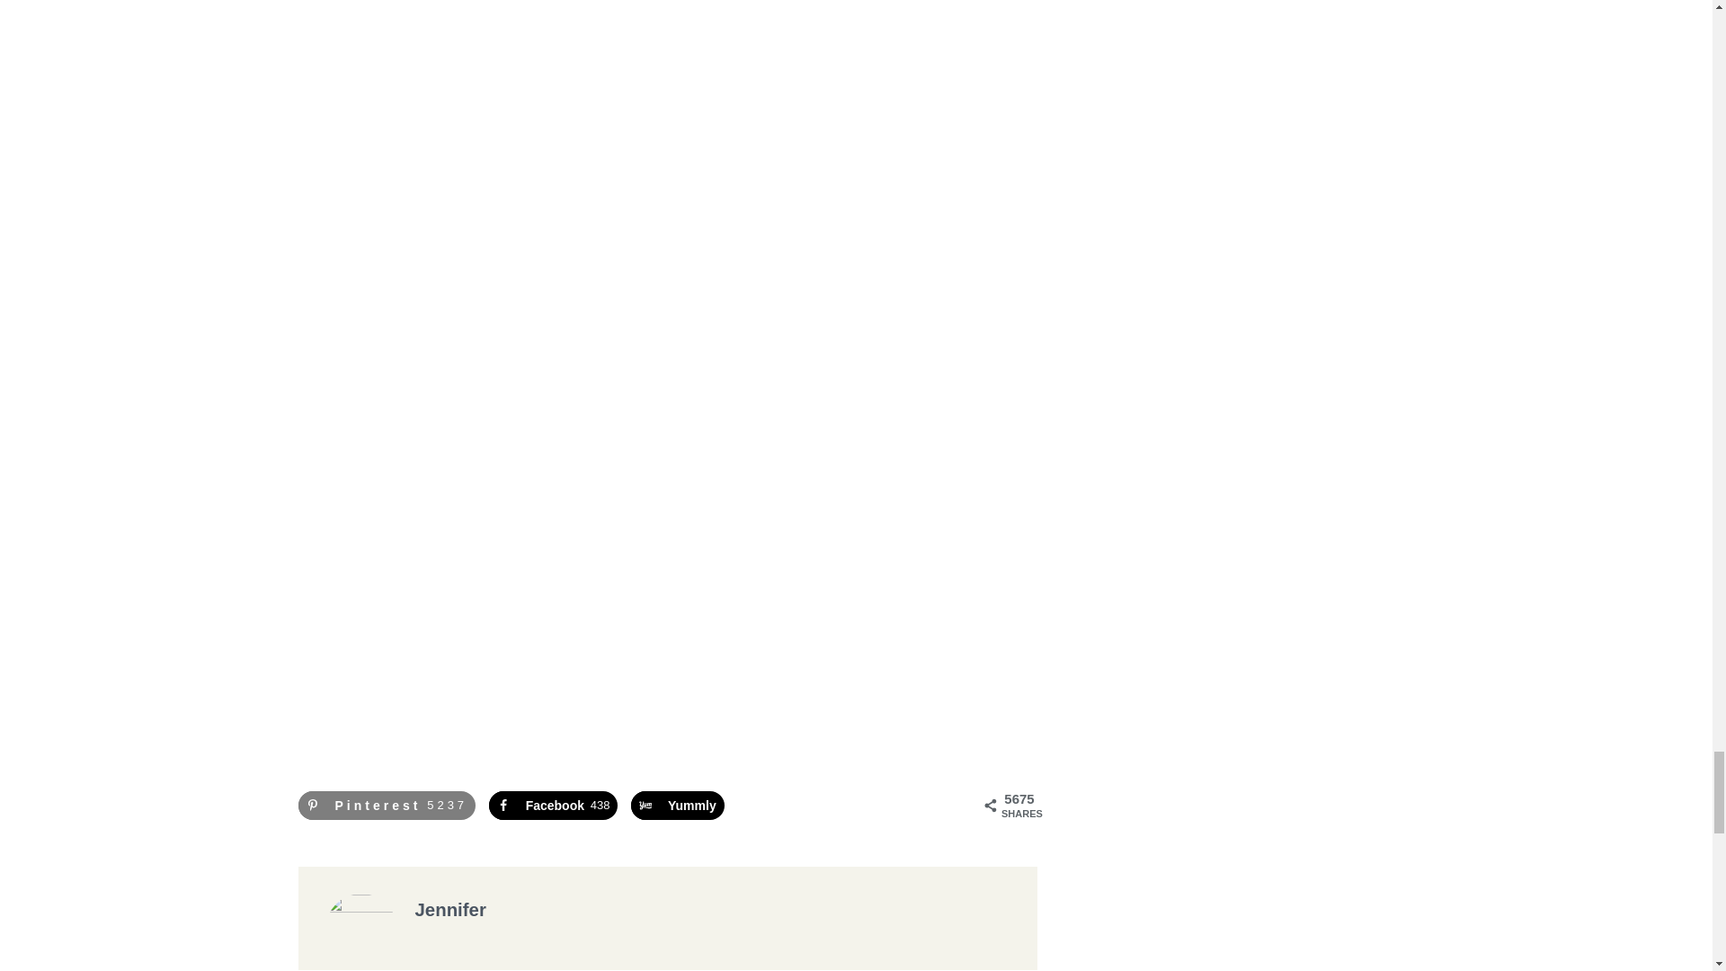 The image size is (1726, 971). What do you see at coordinates (387, 806) in the screenshot?
I see `Save to Pinterest` at bounding box center [387, 806].